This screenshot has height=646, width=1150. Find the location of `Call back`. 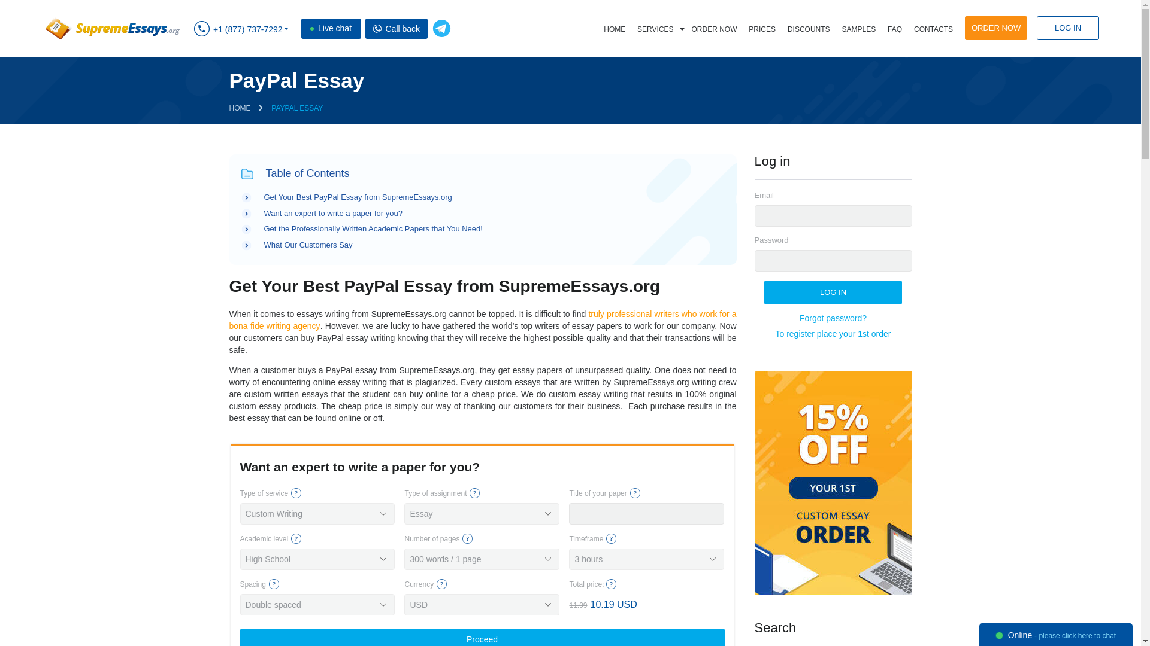

Call back is located at coordinates (377, 29).